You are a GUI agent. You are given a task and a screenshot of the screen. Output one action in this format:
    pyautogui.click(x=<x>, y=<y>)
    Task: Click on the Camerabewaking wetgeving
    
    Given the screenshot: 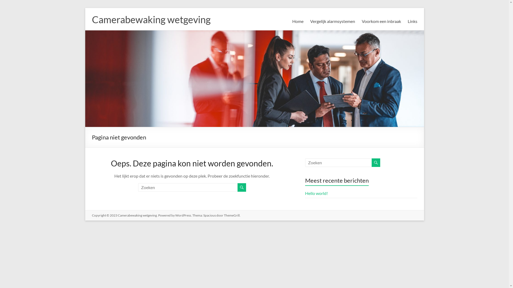 What is the action you would take?
    pyautogui.click(x=137, y=215)
    